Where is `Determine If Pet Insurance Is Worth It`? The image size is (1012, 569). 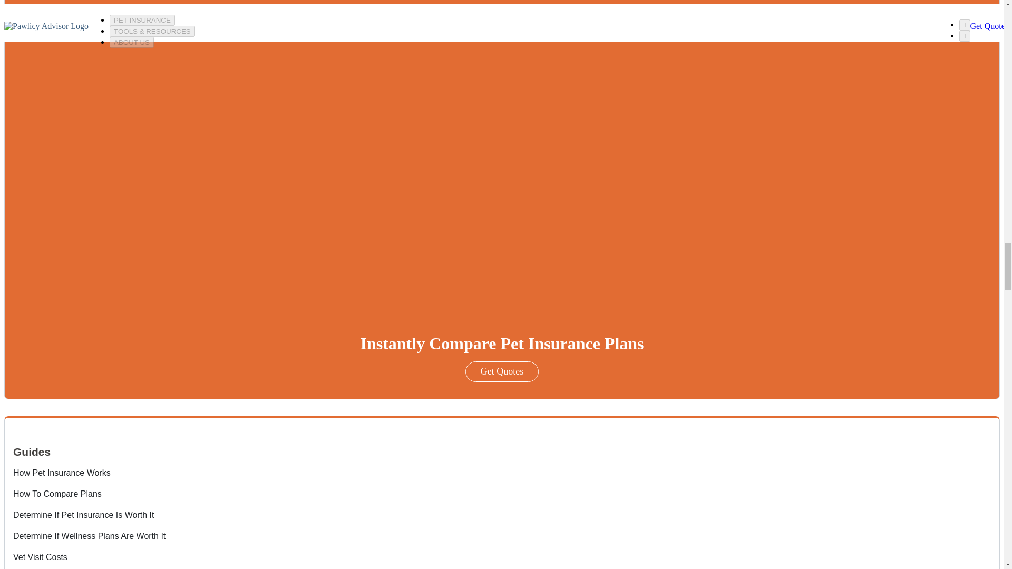
Determine If Pet Insurance Is Worth It is located at coordinates (83, 515).